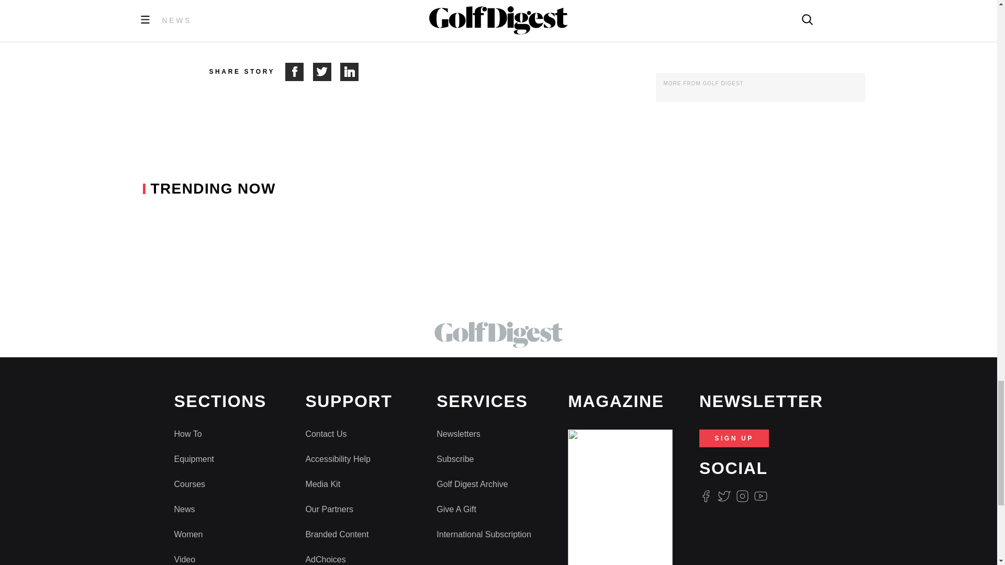 The width and height of the screenshot is (1005, 565). What do you see at coordinates (761, 496) in the screenshot?
I see `Youtube Icon` at bounding box center [761, 496].